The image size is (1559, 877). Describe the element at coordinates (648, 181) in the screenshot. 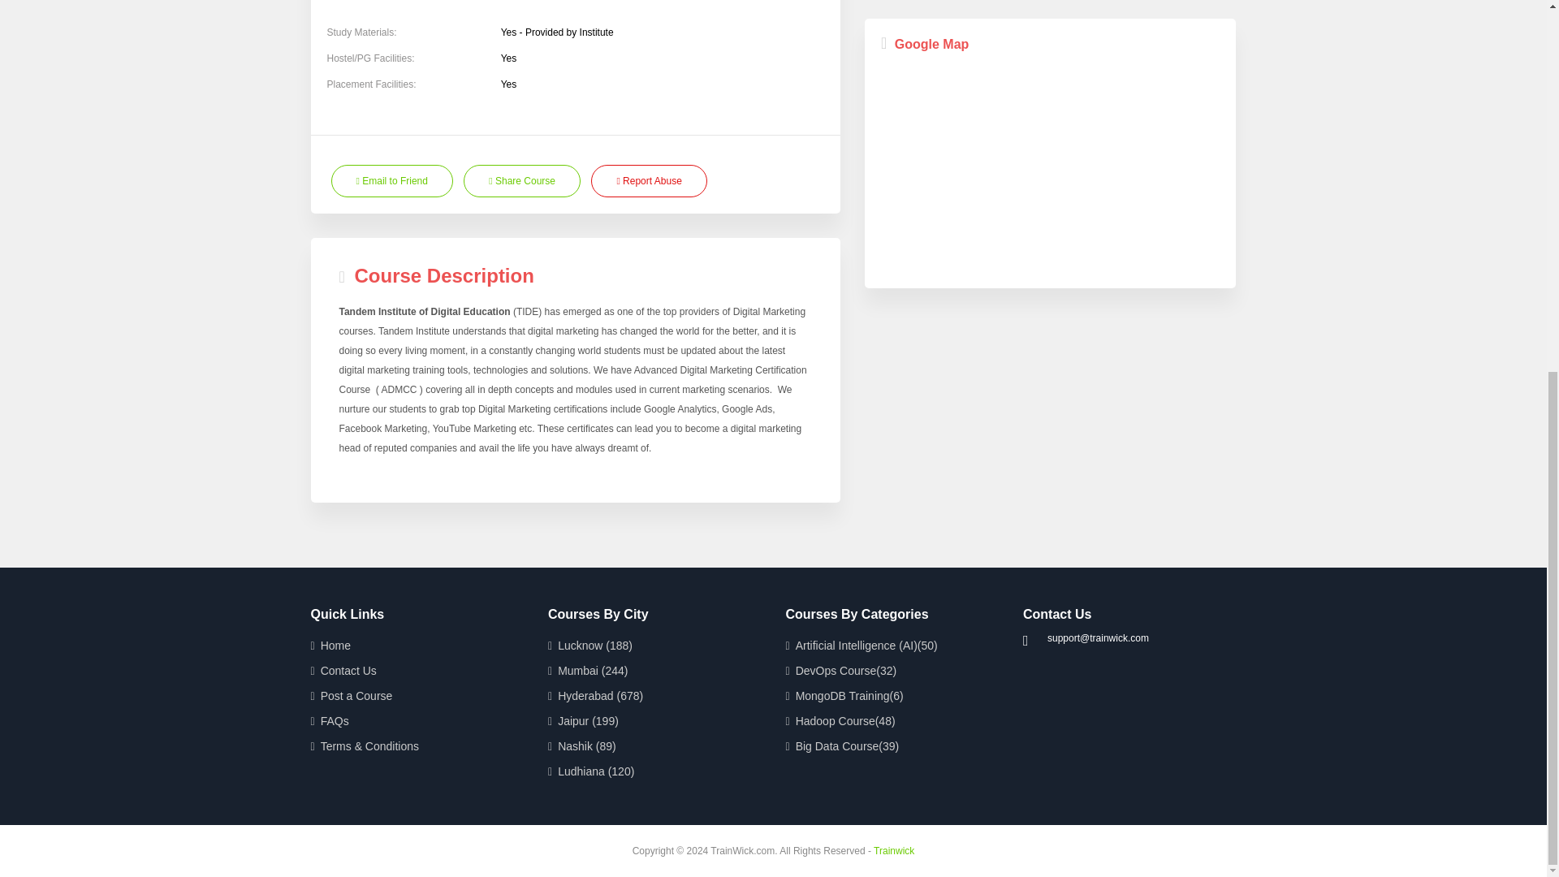

I see `Report Abuse` at that location.